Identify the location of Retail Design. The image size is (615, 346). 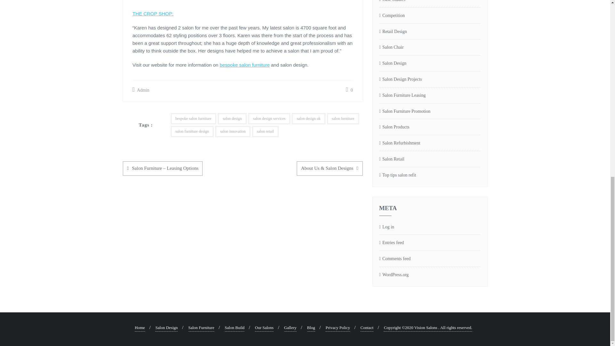
(393, 32).